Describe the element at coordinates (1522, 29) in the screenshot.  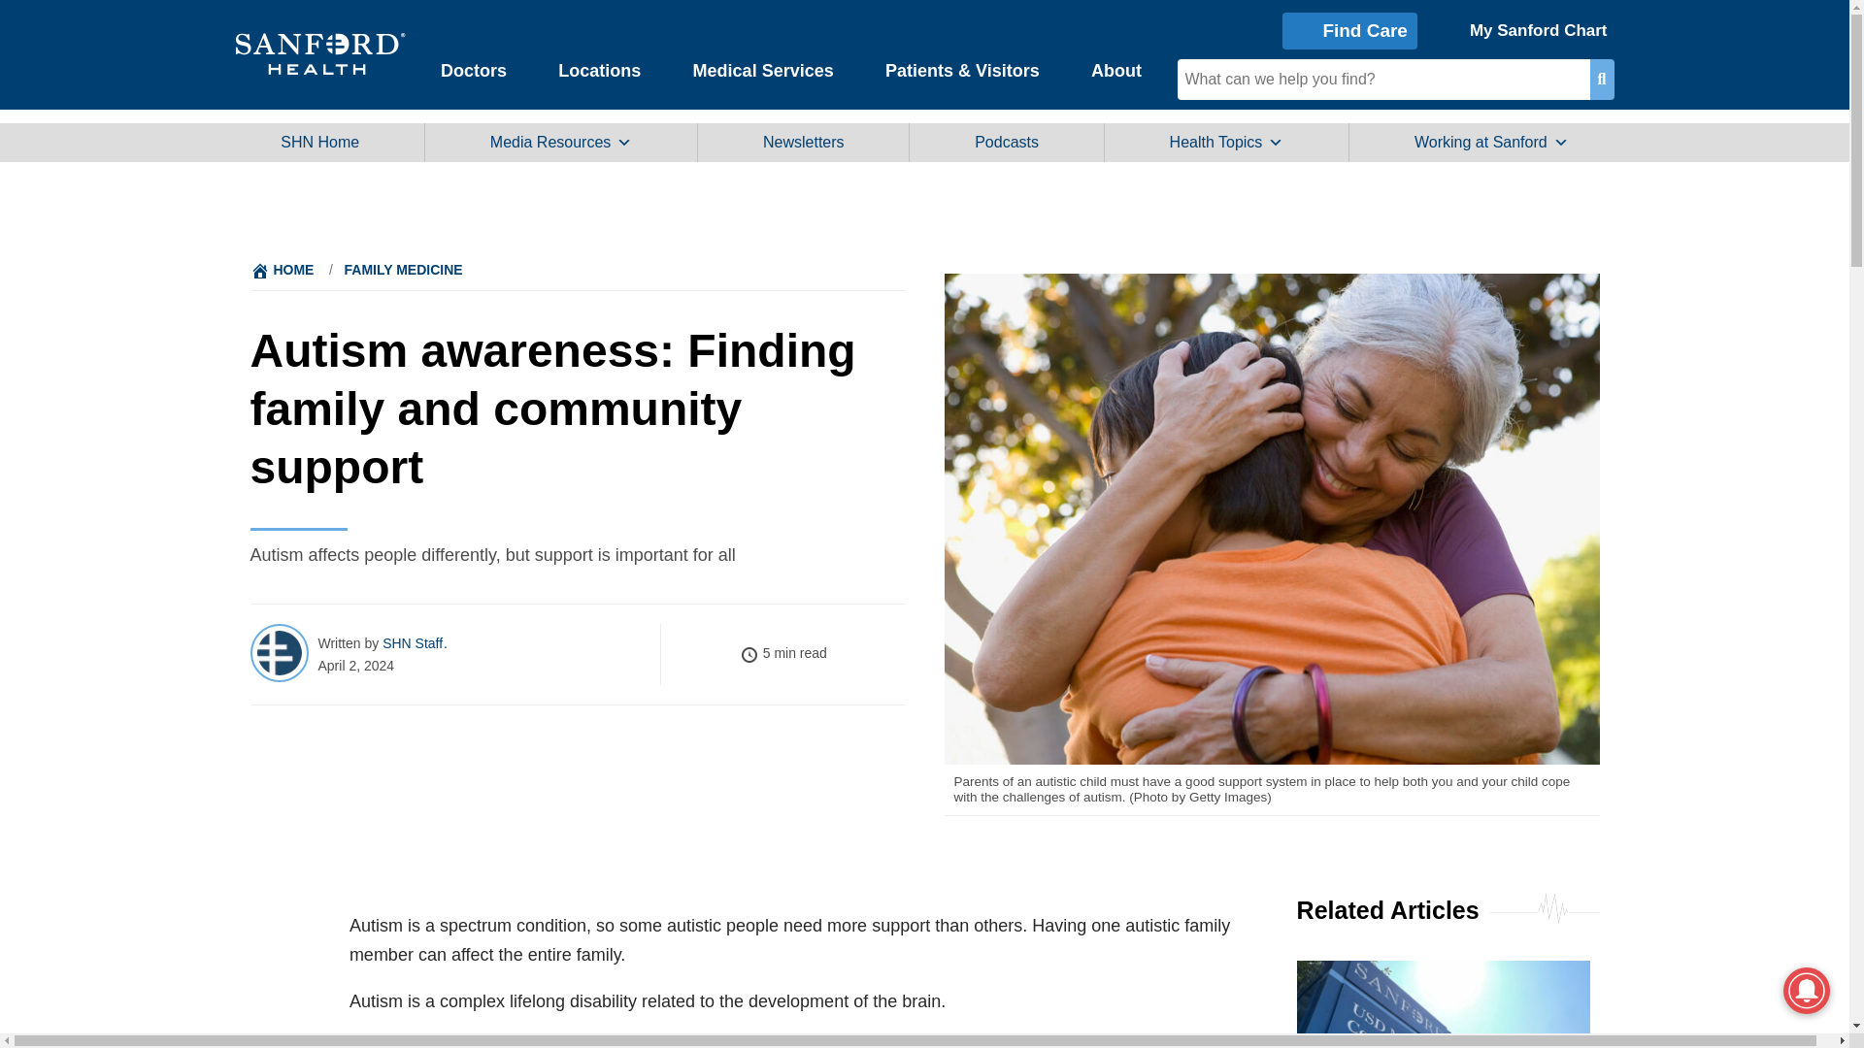
I see `My Sanford Chart` at that location.